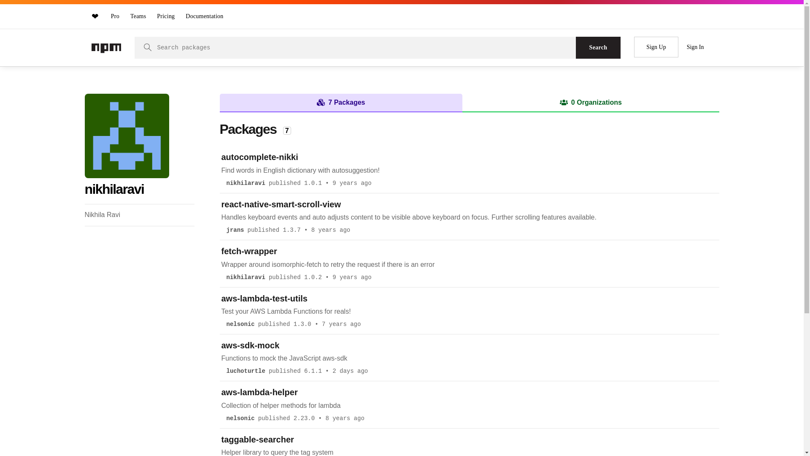 The image size is (810, 456). What do you see at coordinates (115, 16) in the screenshot?
I see `Pro` at bounding box center [115, 16].